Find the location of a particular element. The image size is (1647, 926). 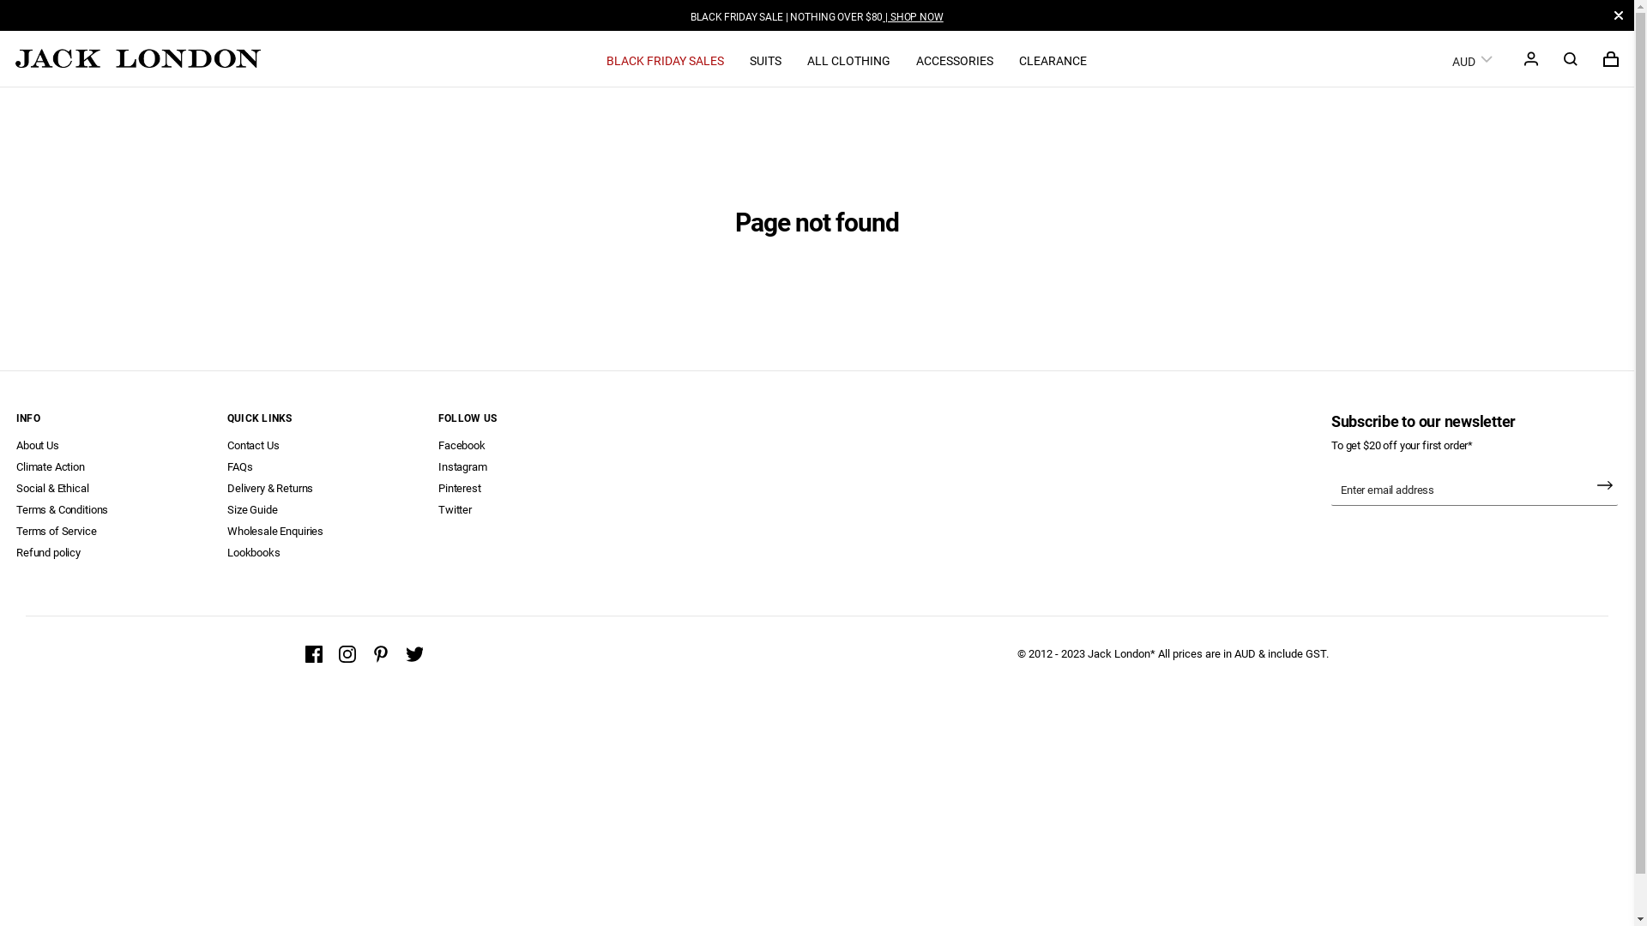

Size Guide is located at coordinates (252, 509).